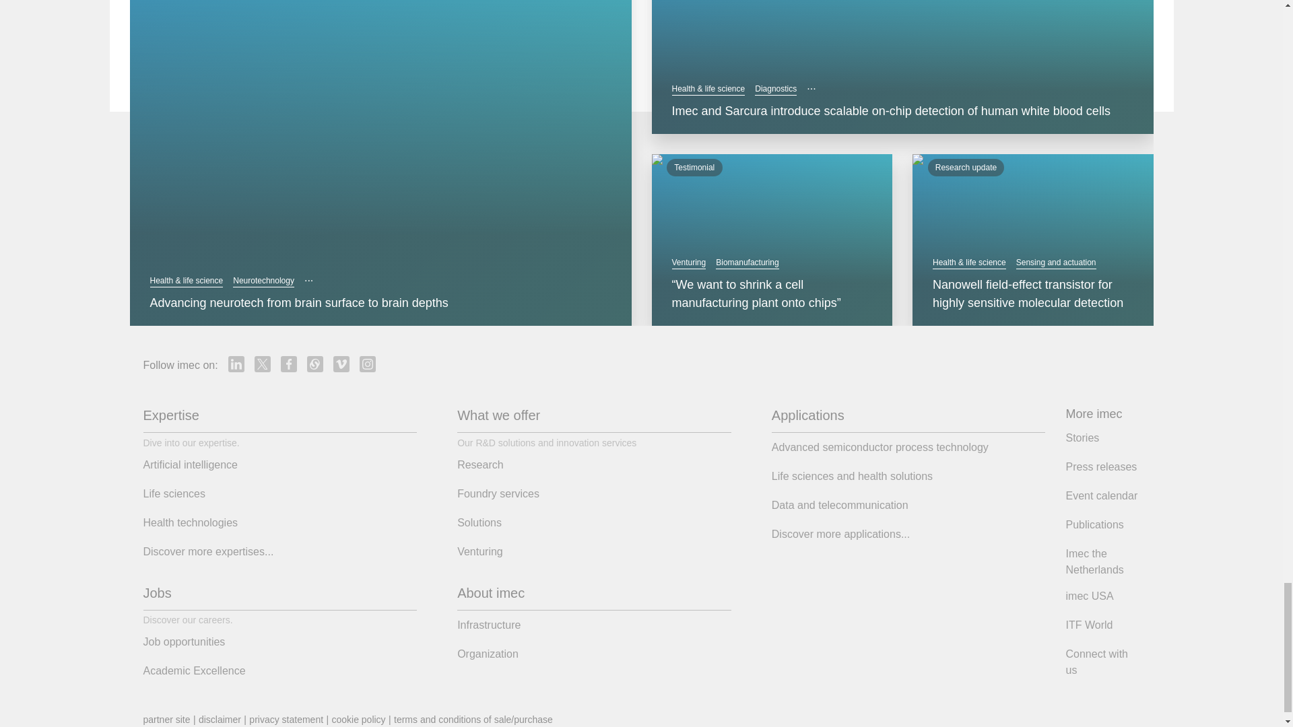 This screenshot has height=727, width=1293. I want to click on Facebook, so click(288, 365).